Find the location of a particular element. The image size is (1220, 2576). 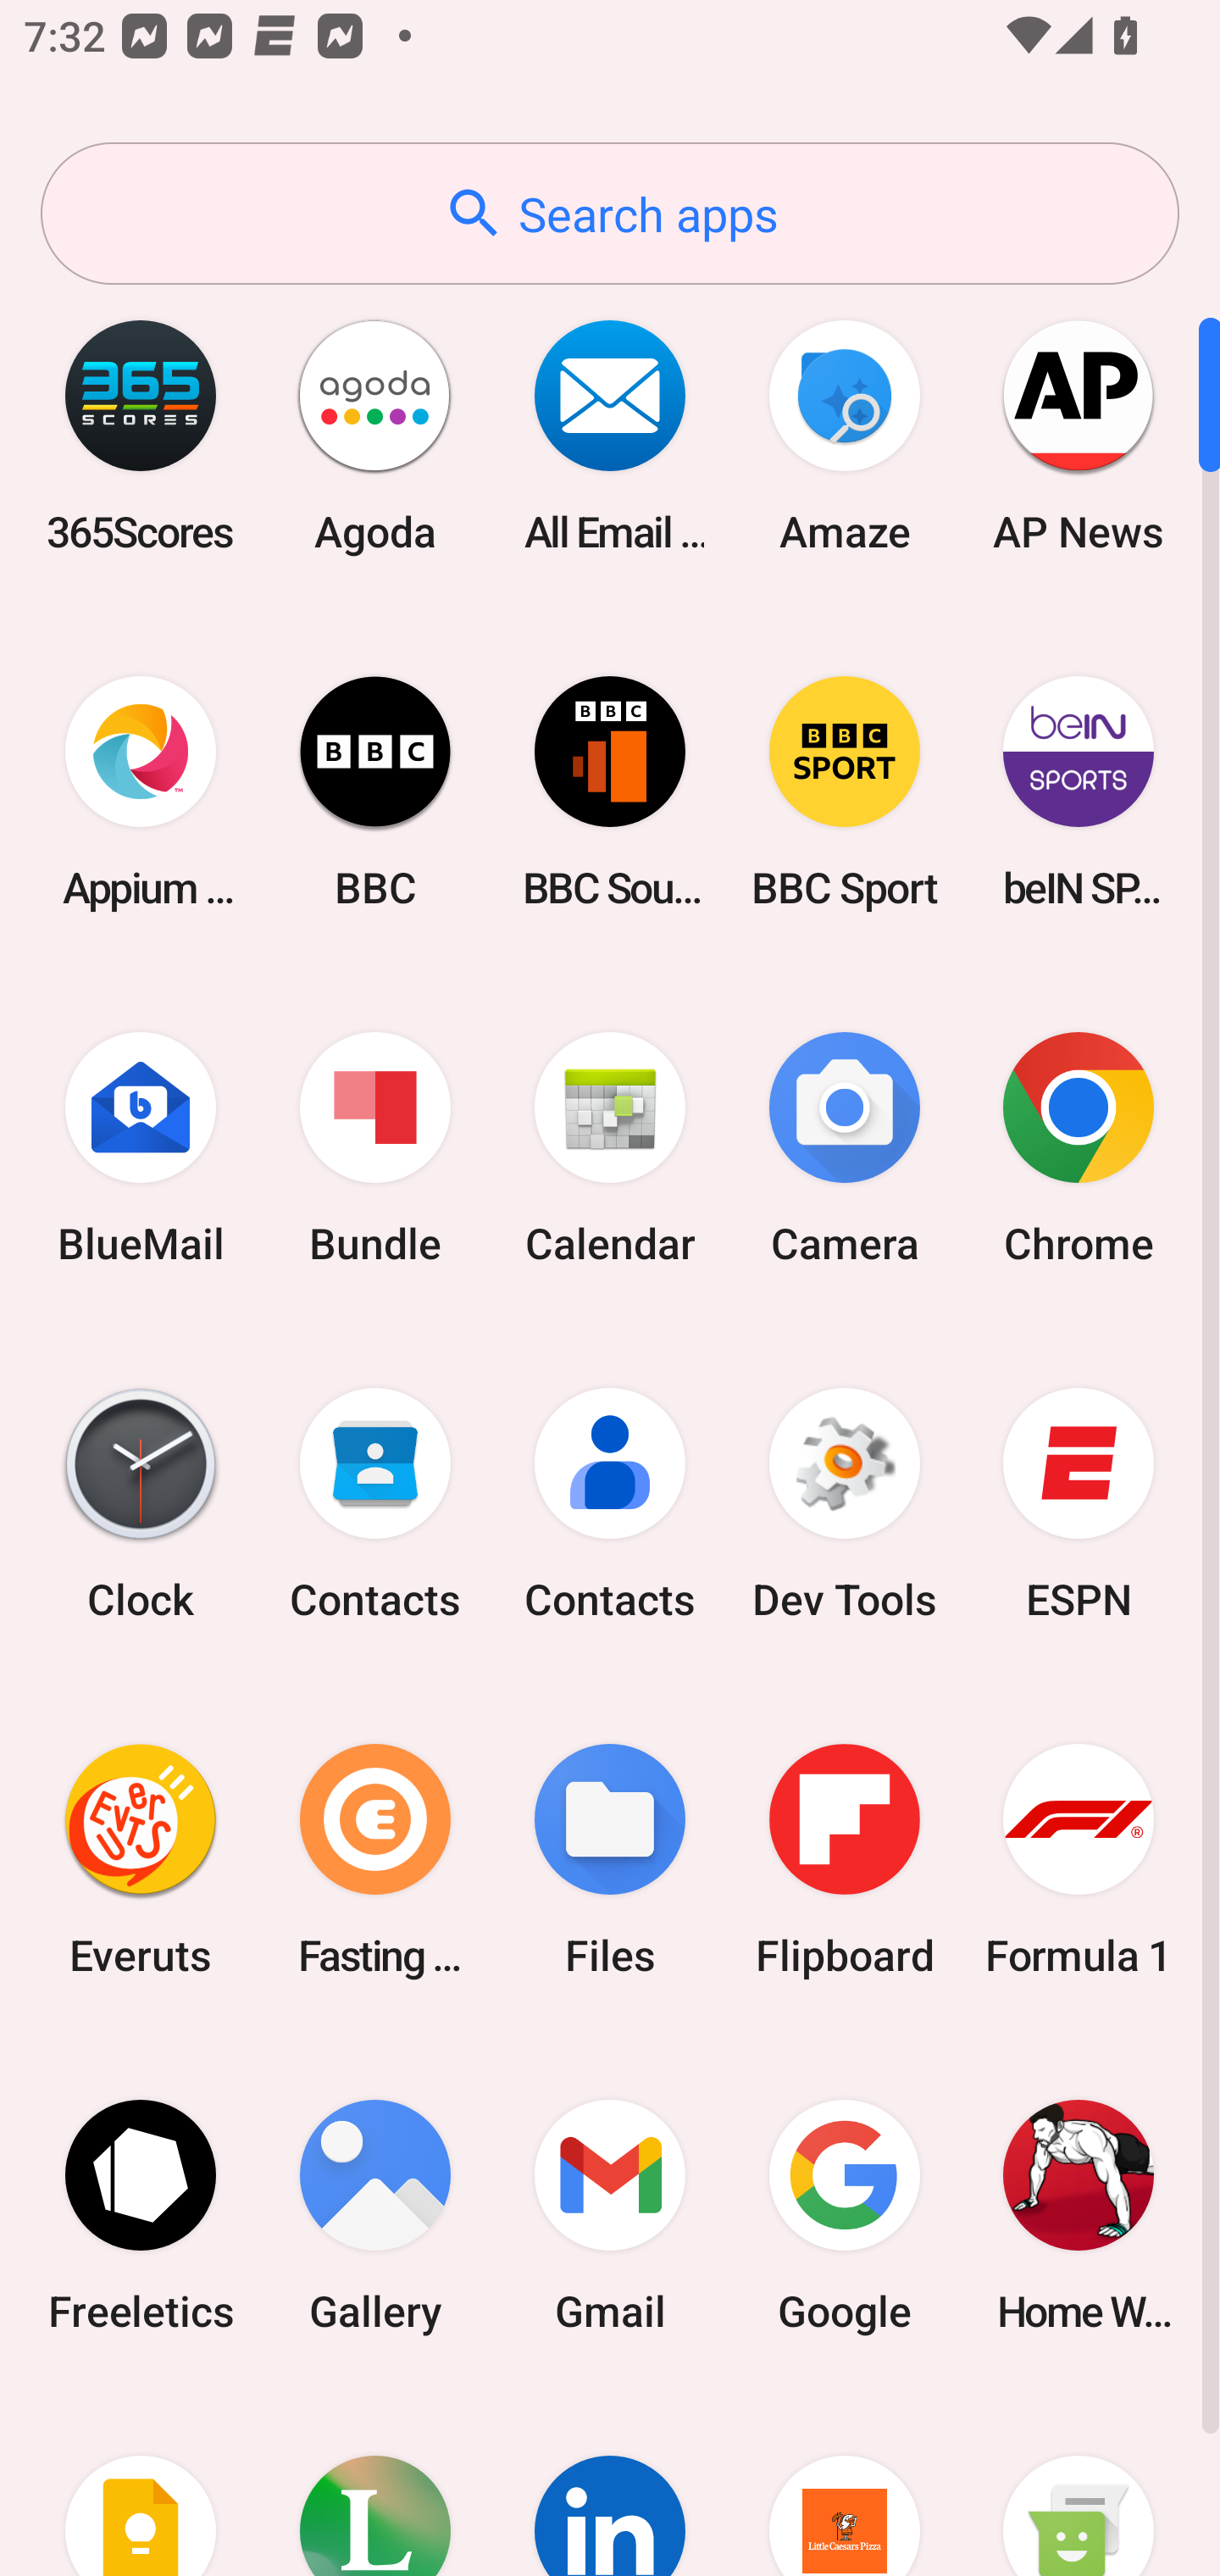

All Email Connect is located at coordinates (610, 436).